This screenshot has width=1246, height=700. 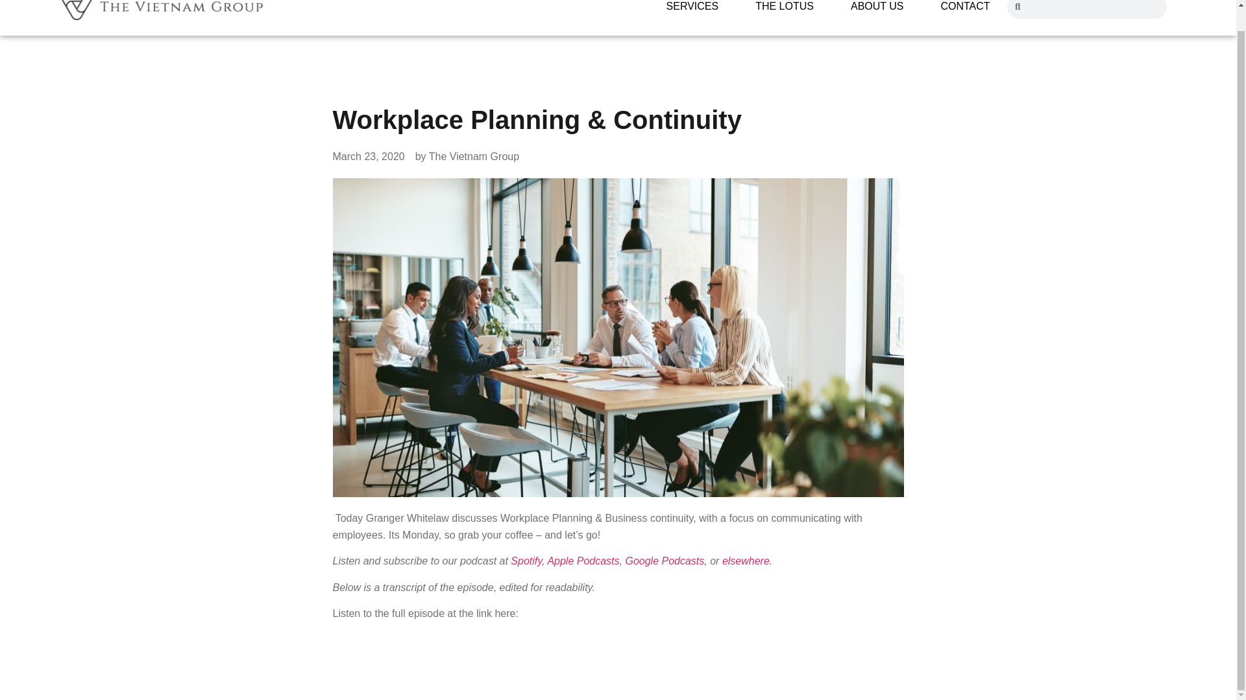 I want to click on SERVICES, so click(x=692, y=9).